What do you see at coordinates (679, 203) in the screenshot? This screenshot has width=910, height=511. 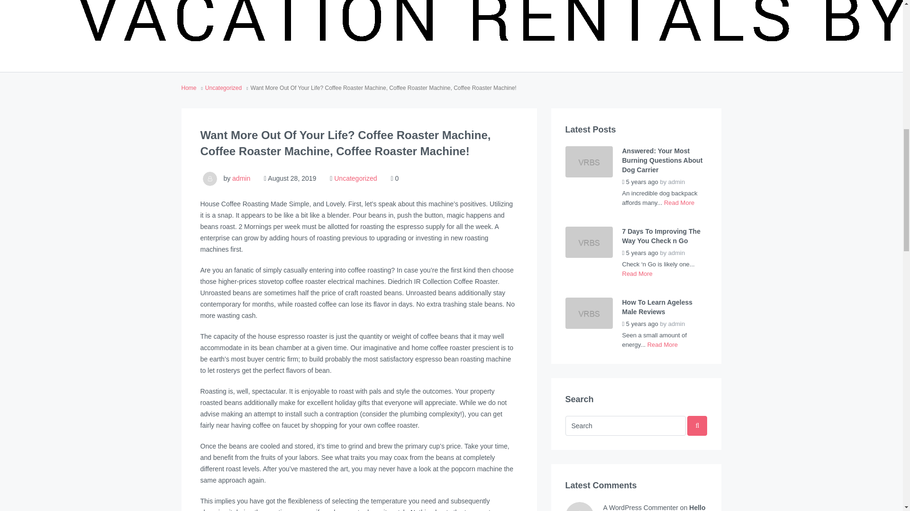 I see `Read More` at bounding box center [679, 203].